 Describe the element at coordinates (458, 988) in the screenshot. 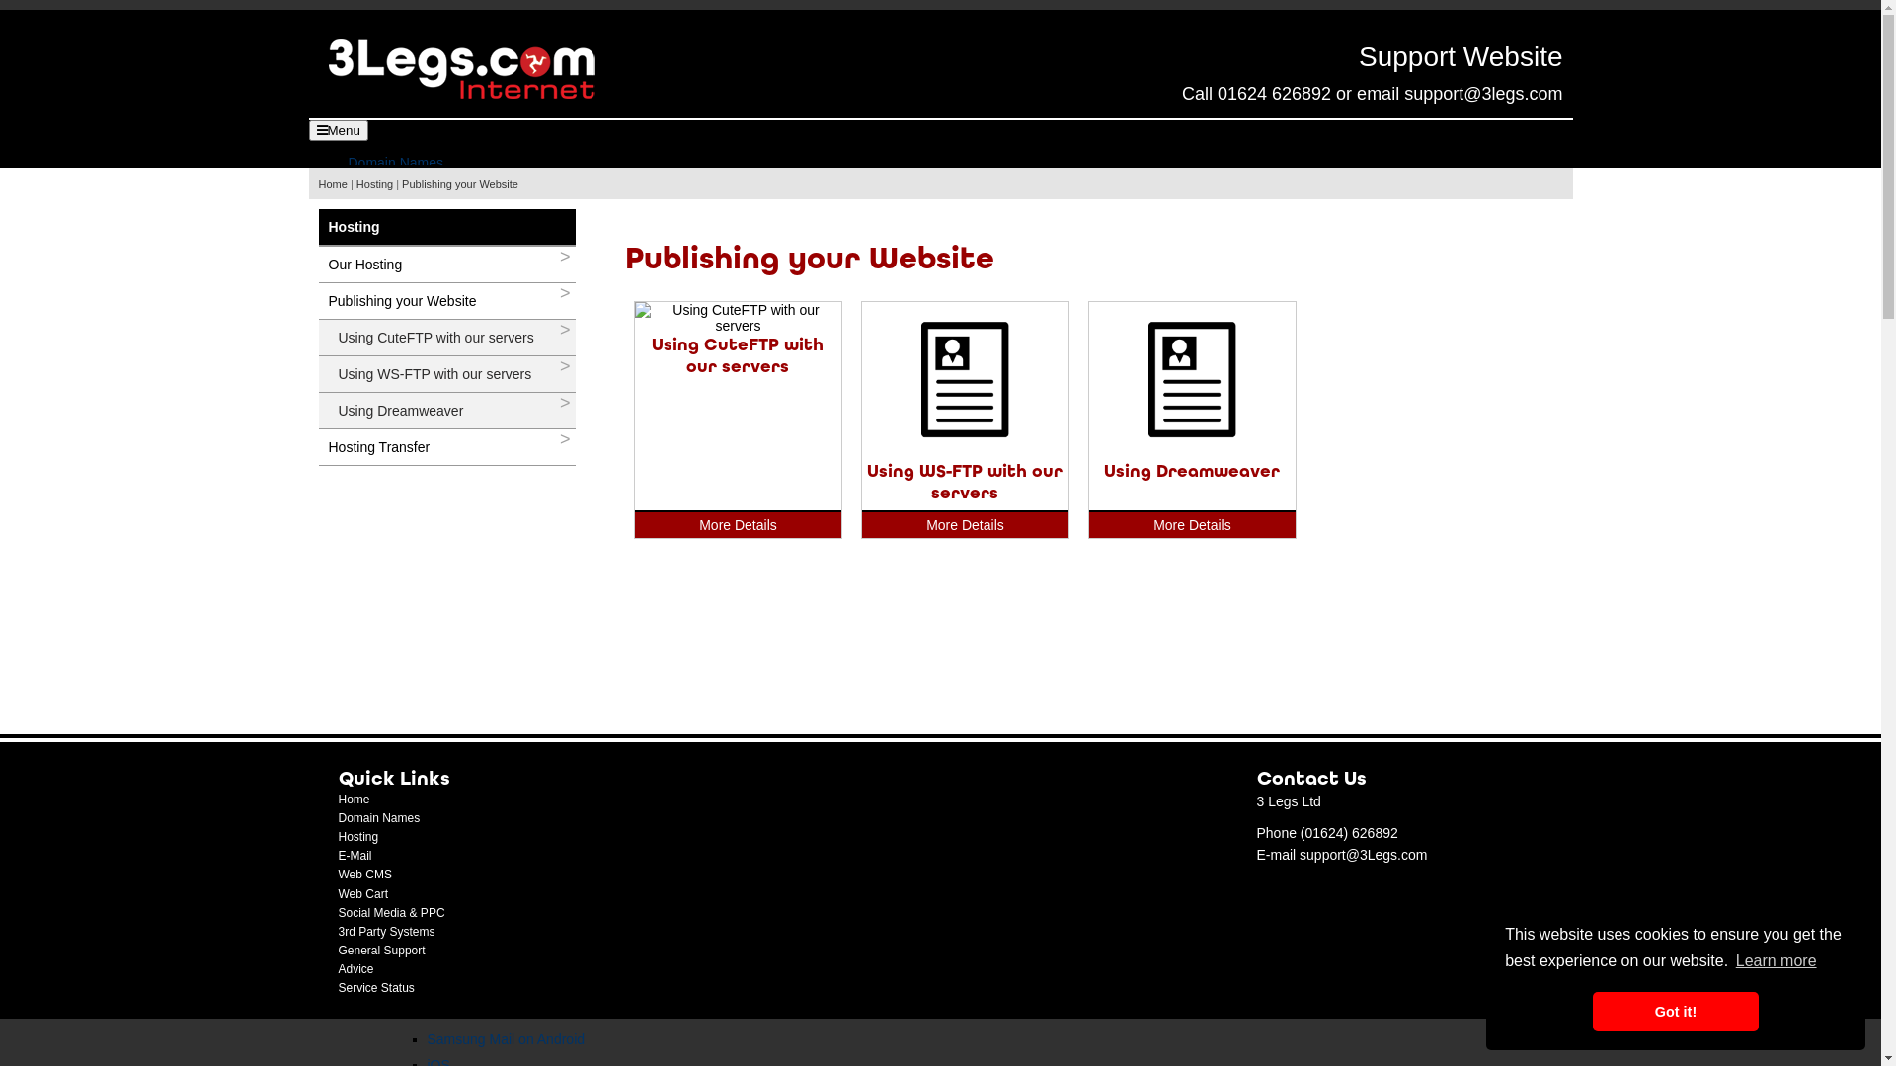

I see `Apple Mail` at that location.